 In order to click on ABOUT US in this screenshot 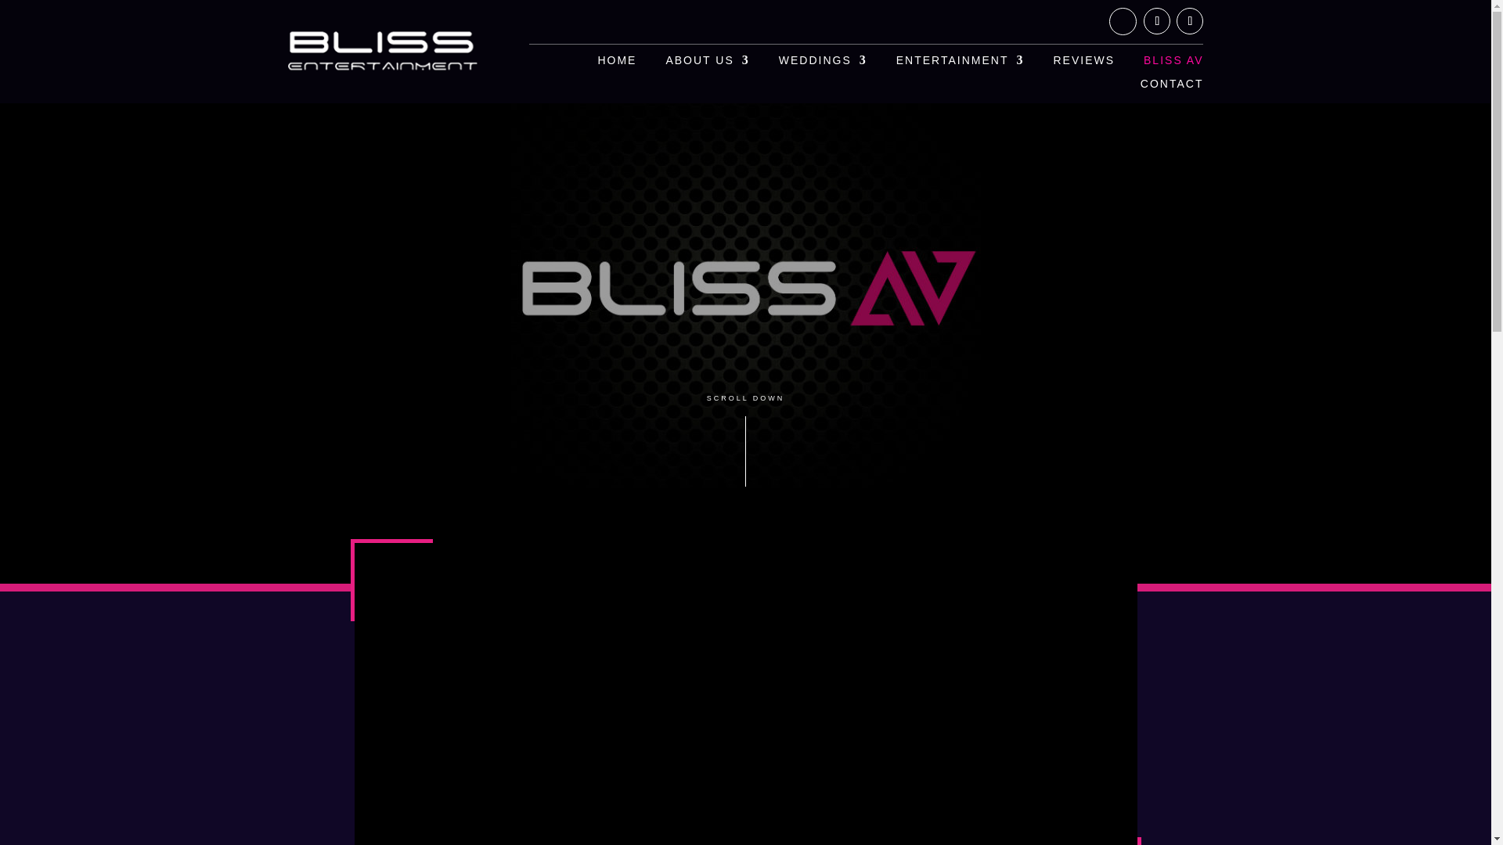, I will do `click(707, 63)`.